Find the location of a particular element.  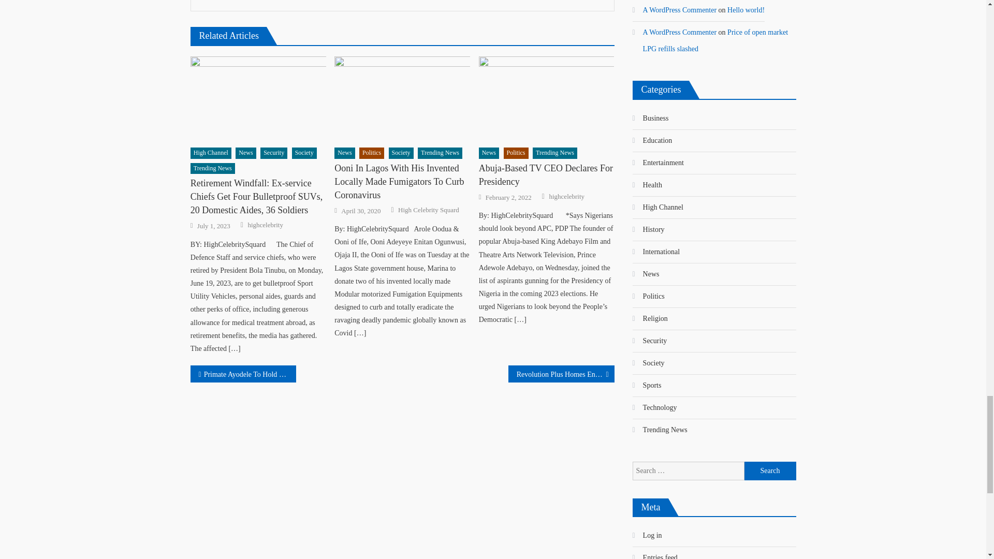

Abuja-Based TV CEO Declares For Presidency is located at coordinates (547, 99).